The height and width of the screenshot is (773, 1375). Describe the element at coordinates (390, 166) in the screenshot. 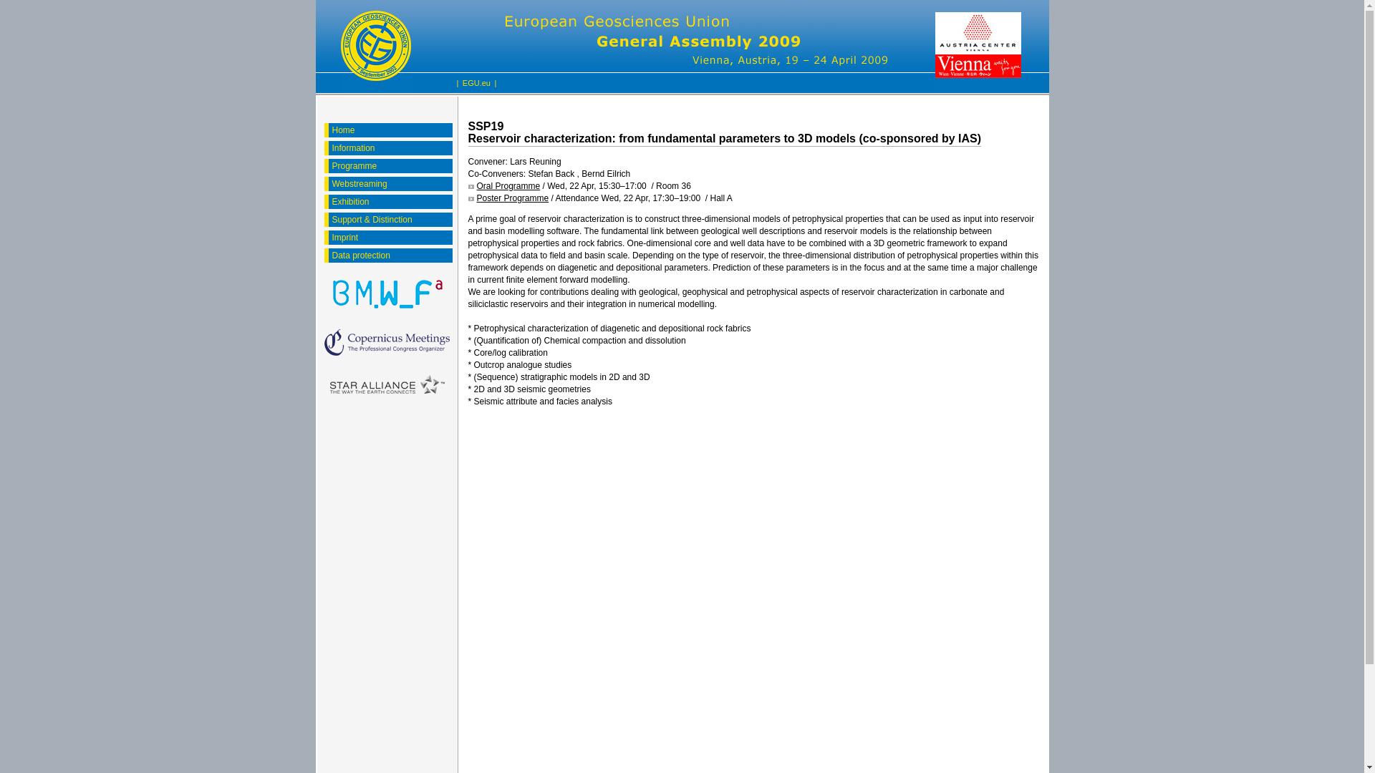

I see `Programme` at that location.